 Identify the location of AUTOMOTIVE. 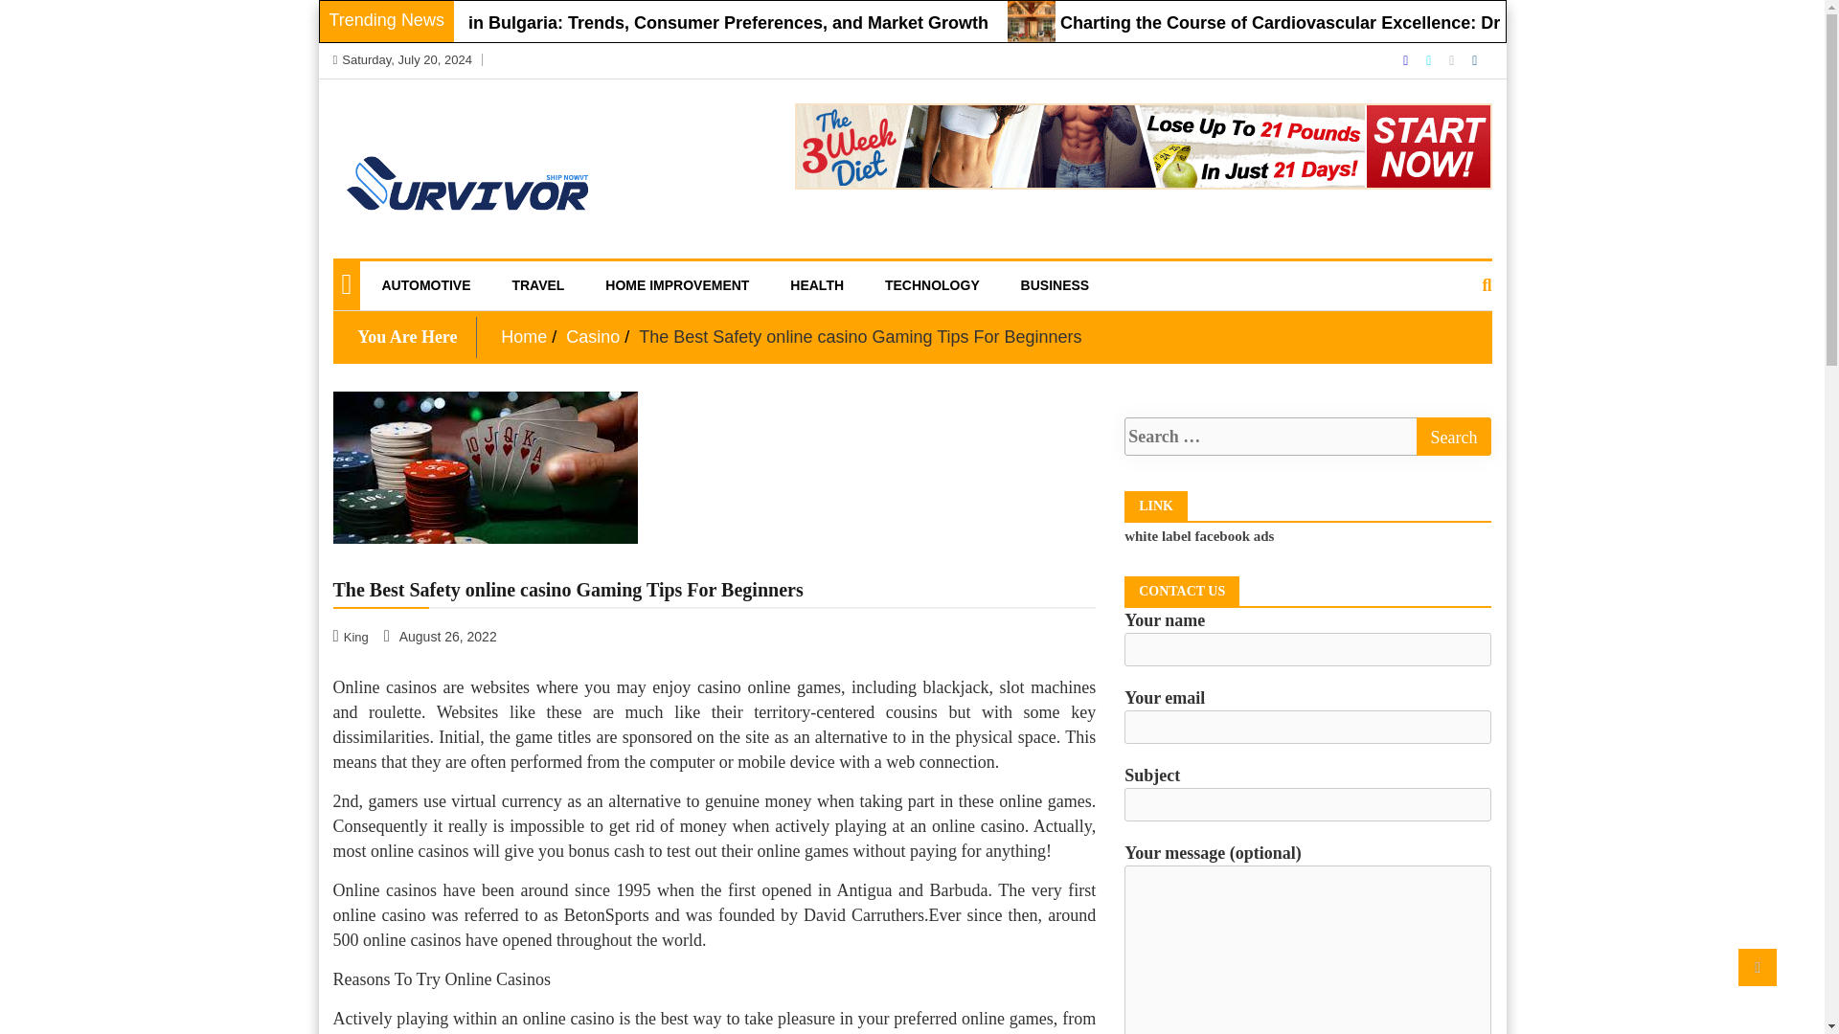
(425, 285).